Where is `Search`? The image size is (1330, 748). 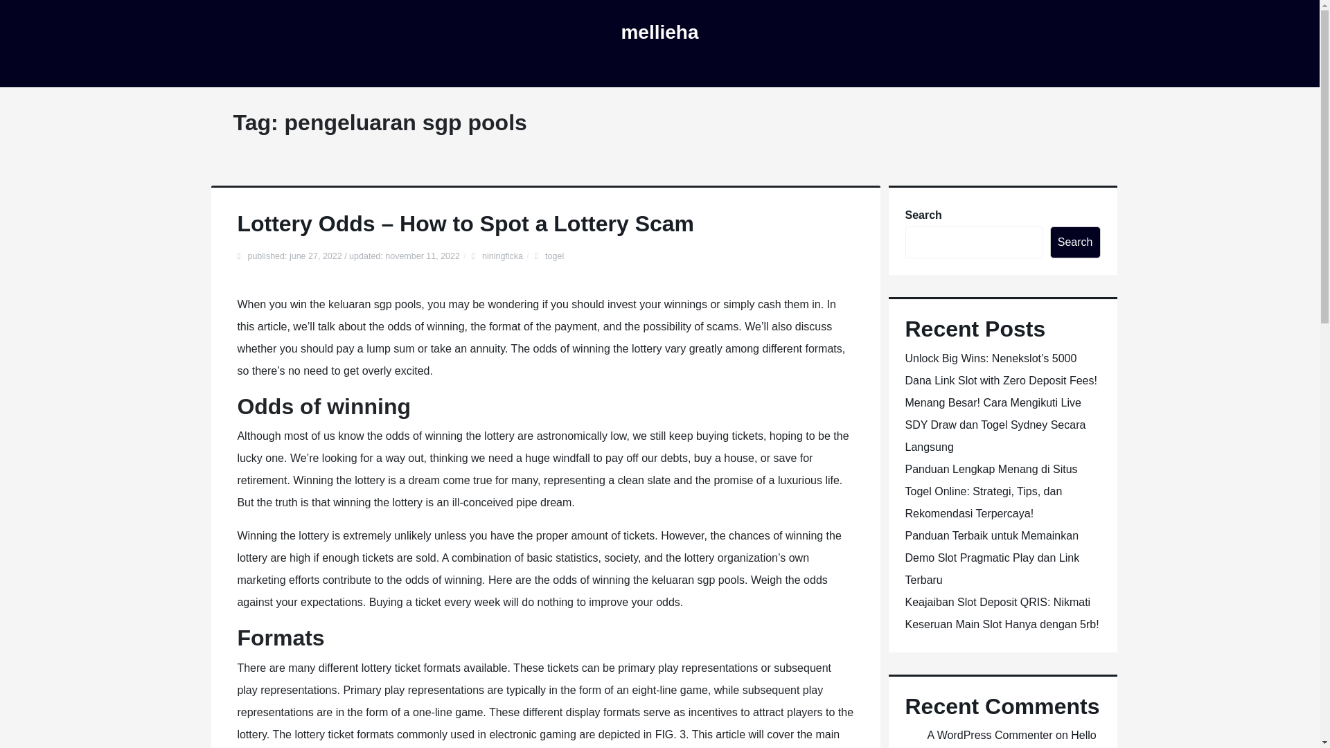
Search is located at coordinates (1075, 242).